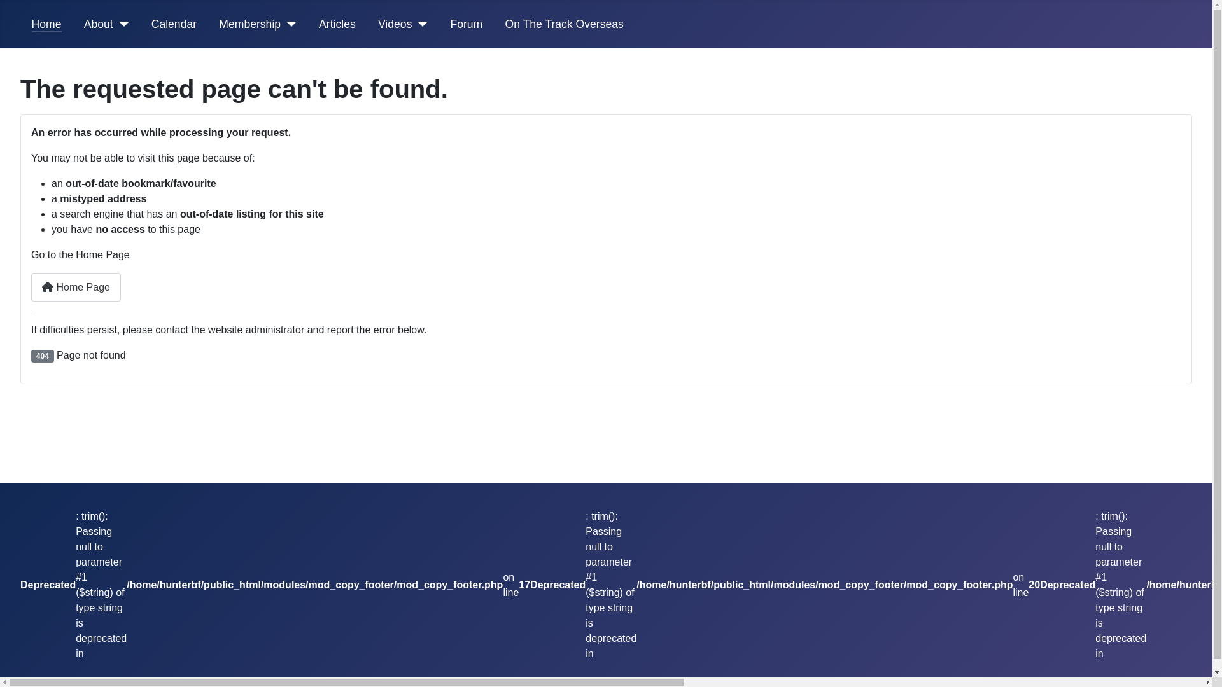 This screenshot has width=1222, height=687. What do you see at coordinates (337, 24) in the screenshot?
I see `Articles` at bounding box center [337, 24].